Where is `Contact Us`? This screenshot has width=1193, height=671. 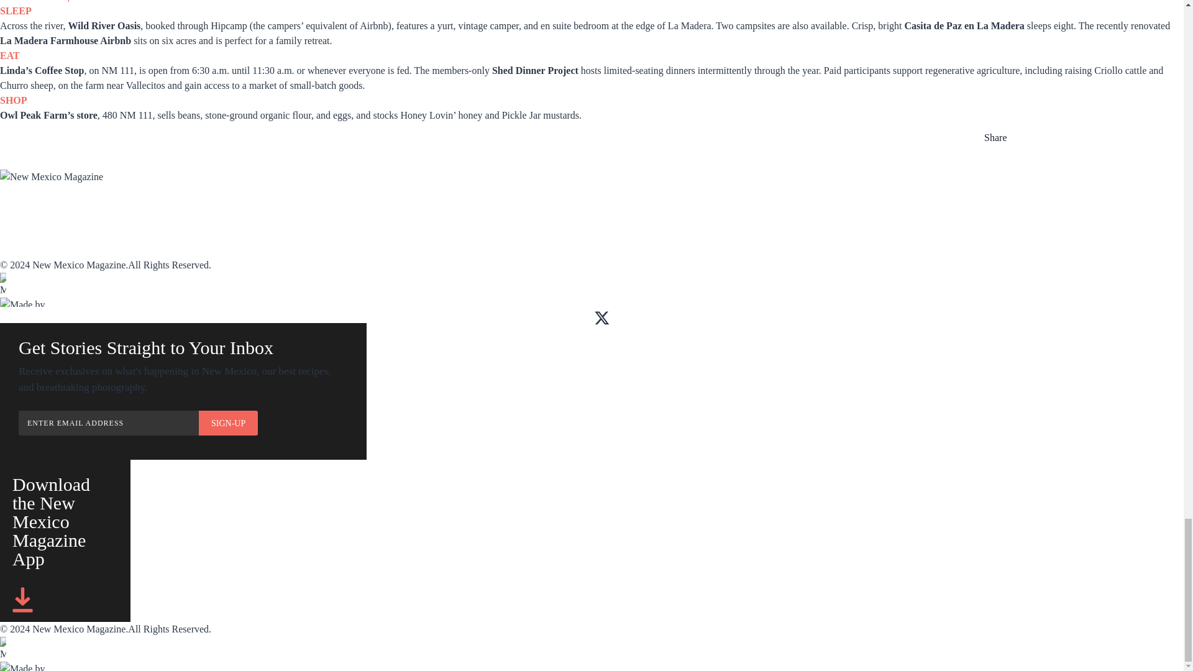 Contact Us is located at coordinates (26, 250).